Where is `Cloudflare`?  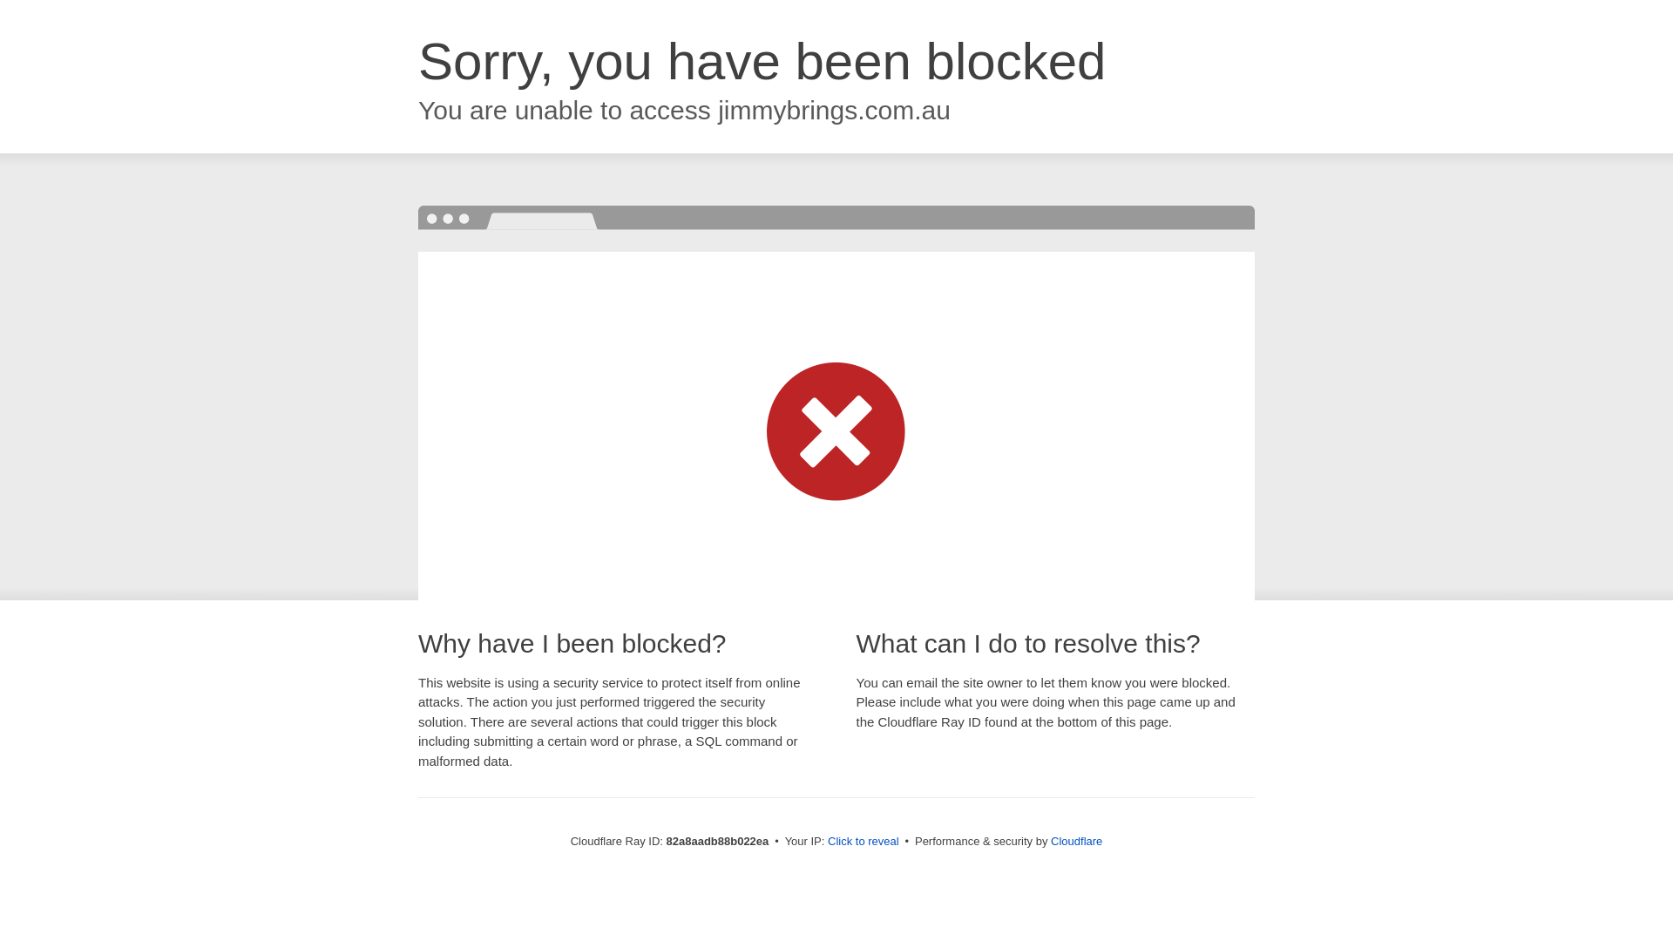 Cloudflare is located at coordinates (1077, 842).